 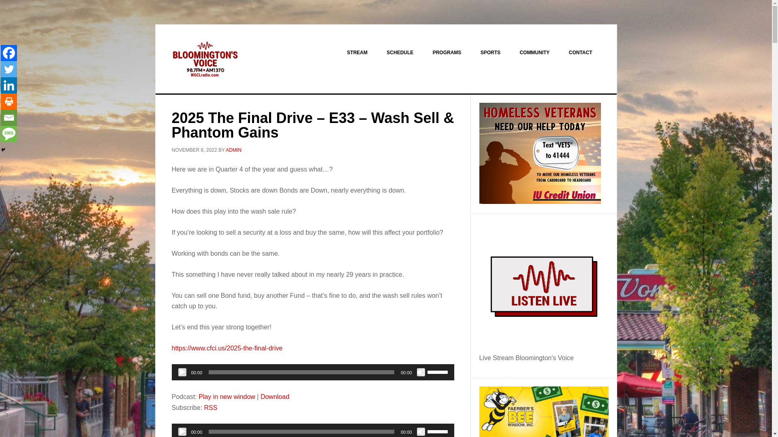 What do you see at coordinates (534, 53) in the screenshot?
I see `COMMUNITY` at bounding box center [534, 53].